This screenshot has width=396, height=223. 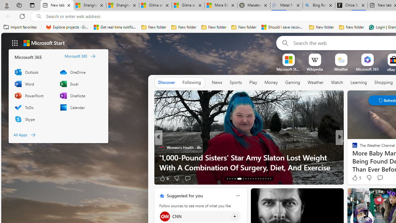 What do you see at coordinates (382, 178) in the screenshot?
I see `View comments 2 Comment` at bounding box center [382, 178].